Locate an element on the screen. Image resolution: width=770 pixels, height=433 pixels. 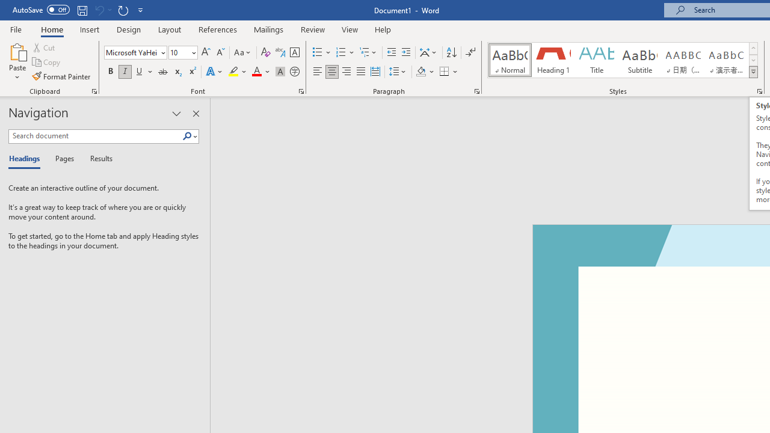
Results is located at coordinates (97, 159).